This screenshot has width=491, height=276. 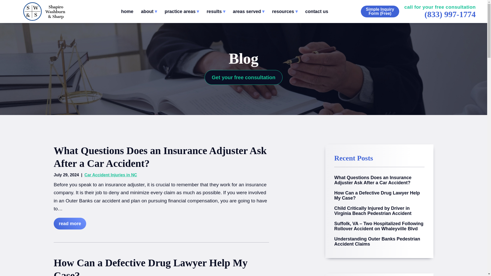 What do you see at coordinates (216, 11) in the screenshot?
I see `results` at bounding box center [216, 11].